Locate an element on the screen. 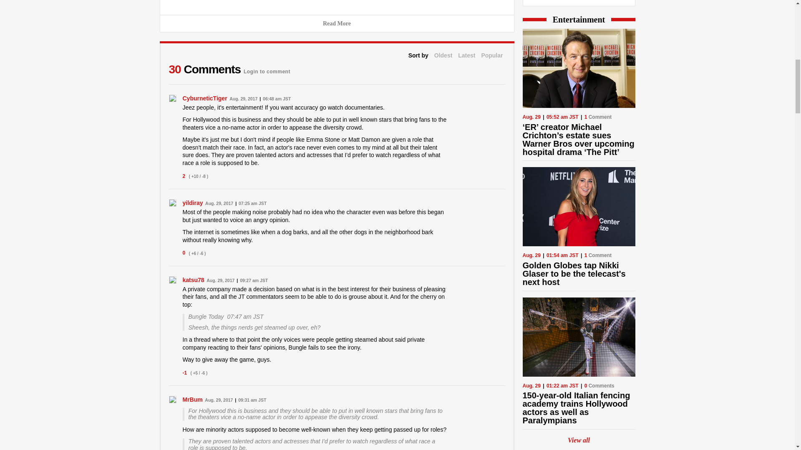 The height and width of the screenshot is (450, 801). Popularity is located at coordinates (492, 55).